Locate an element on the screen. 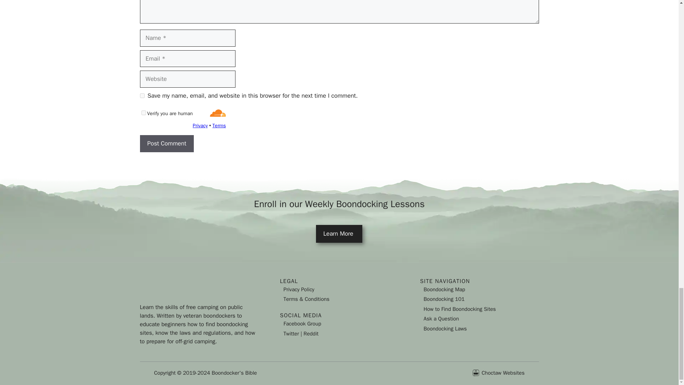  Boondocking Map is located at coordinates (444, 289).